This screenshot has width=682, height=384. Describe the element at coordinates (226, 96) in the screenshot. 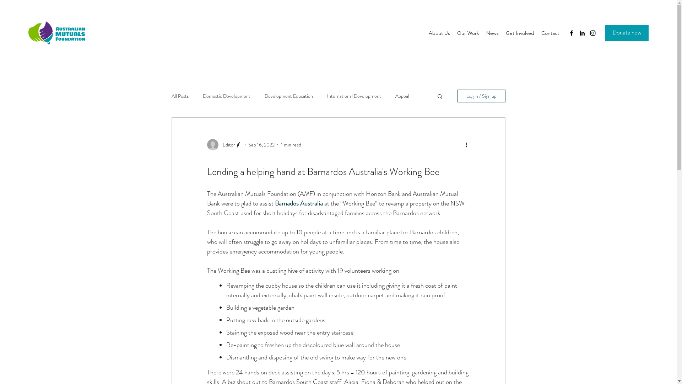

I see `Domestic Development` at that location.